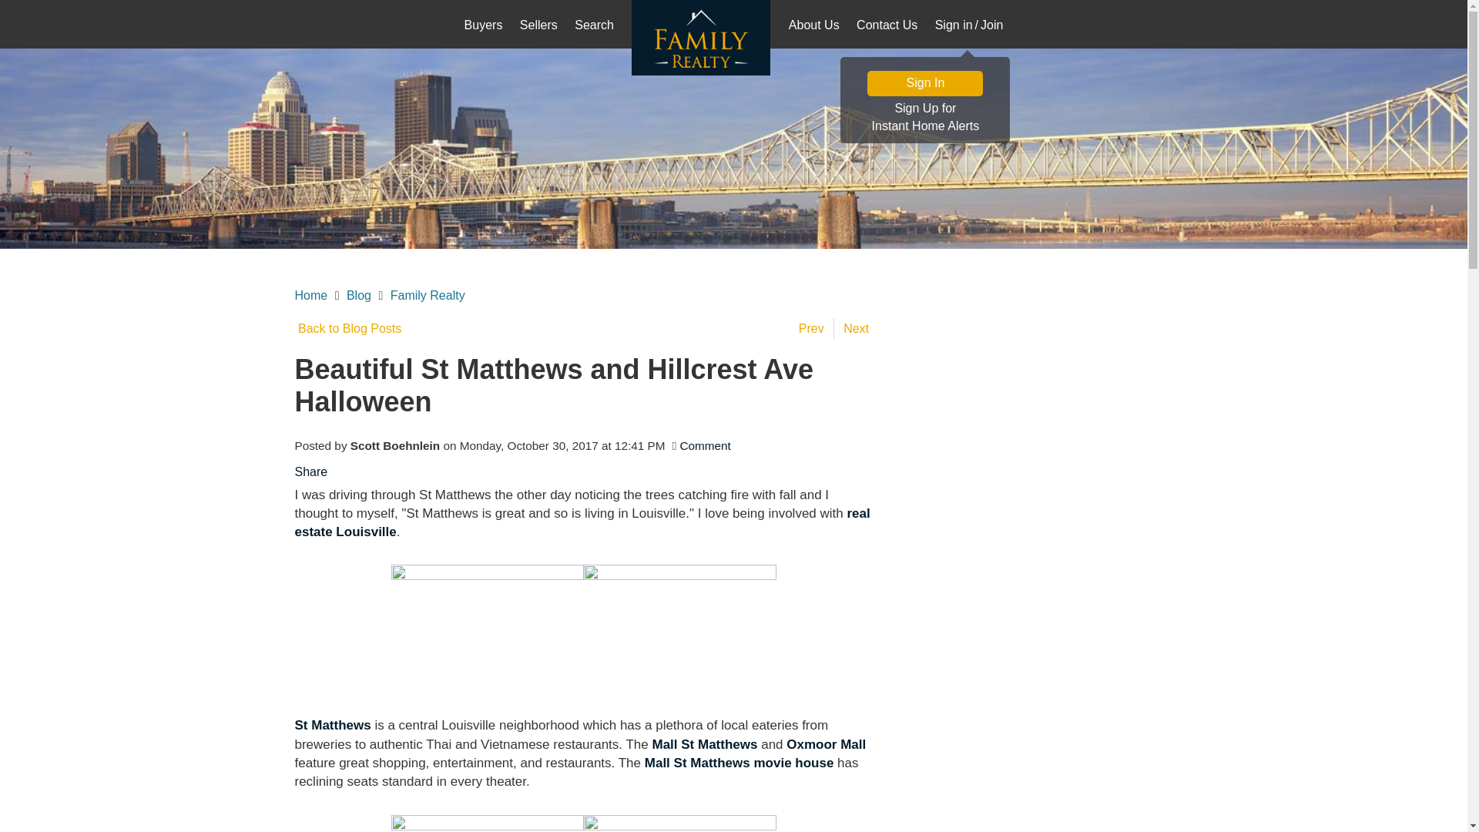 Image resolution: width=1479 pixels, height=832 pixels. What do you see at coordinates (814, 328) in the screenshot?
I see `Prev` at bounding box center [814, 328].